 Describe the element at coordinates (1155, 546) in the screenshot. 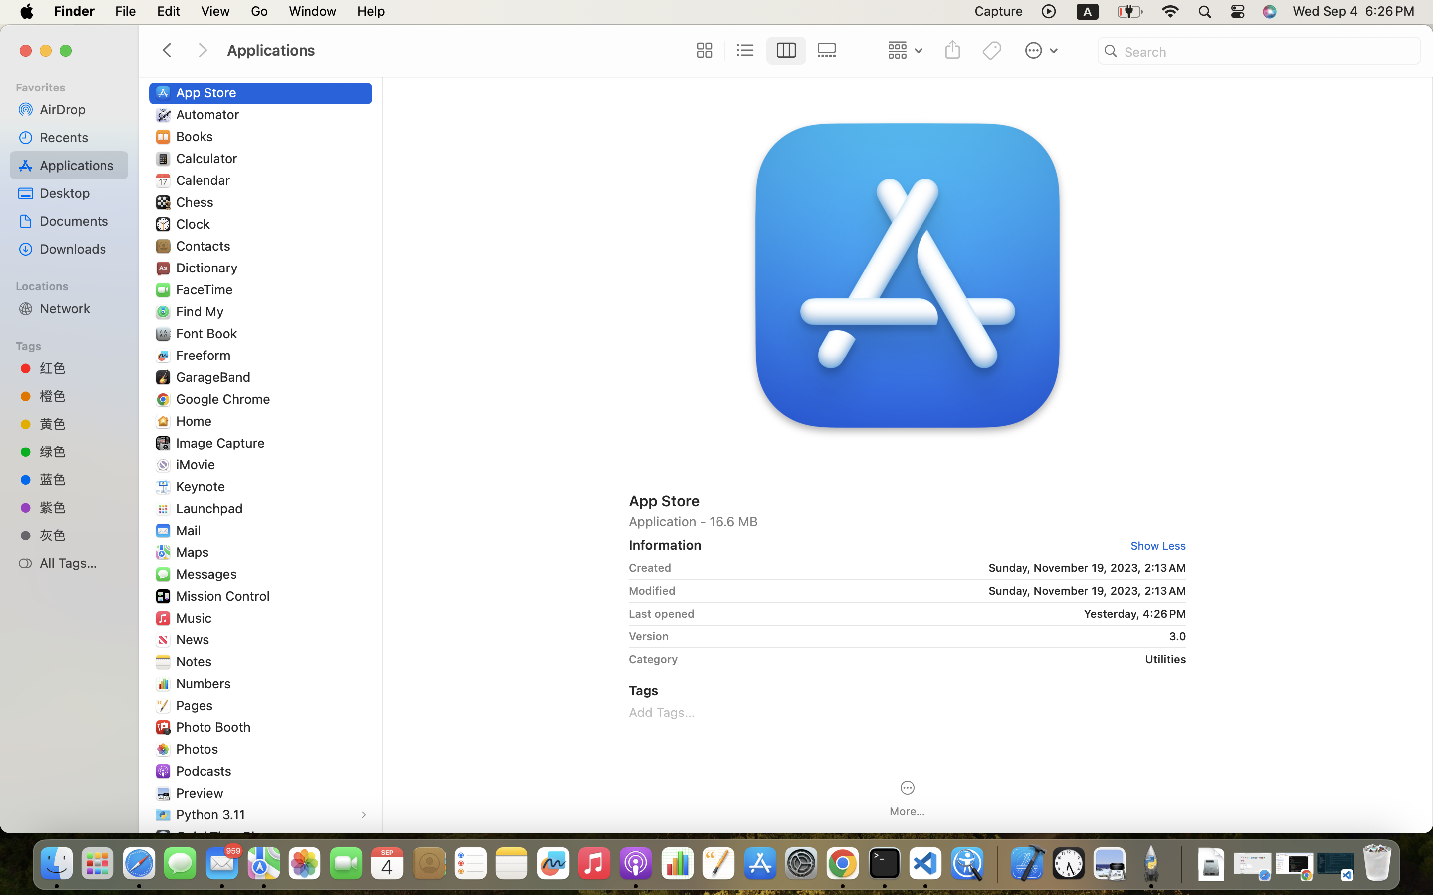

I see `1` at that location.